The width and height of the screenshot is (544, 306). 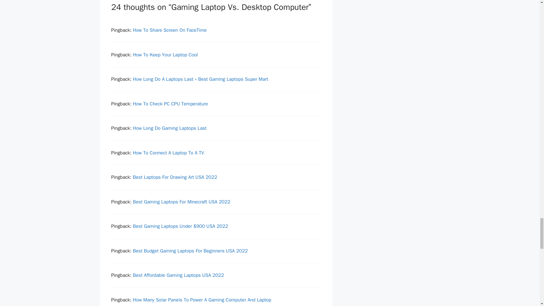 I want to click on How To Check PC CPU Temperature, so click(x=170, y=104).